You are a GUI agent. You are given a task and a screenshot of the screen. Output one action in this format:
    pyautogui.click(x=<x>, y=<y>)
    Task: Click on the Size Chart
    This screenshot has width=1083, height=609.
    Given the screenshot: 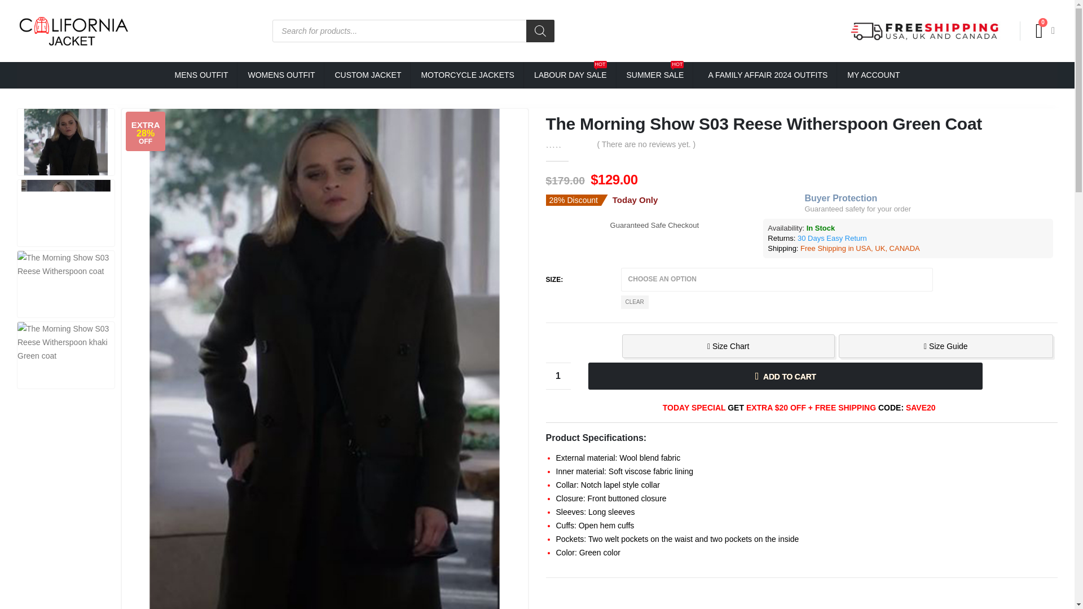 What is the action you would take?
    pyautogui.click(x=728, y=346)
    